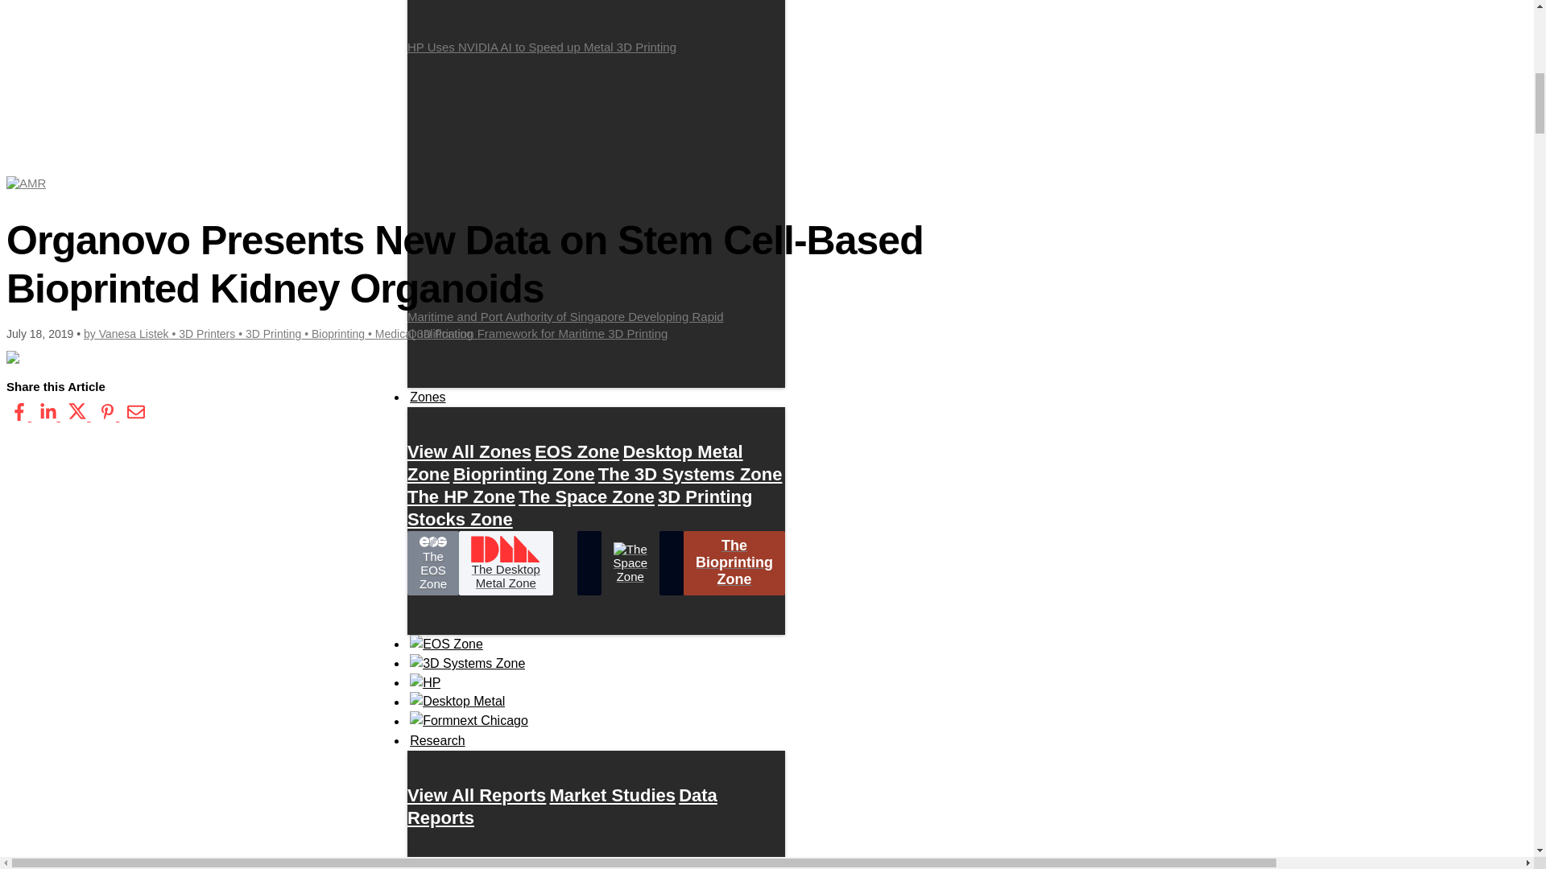 The width and height of the screenshot is (1546, 869). I want to click on The Space Zone, so click(586, 496).